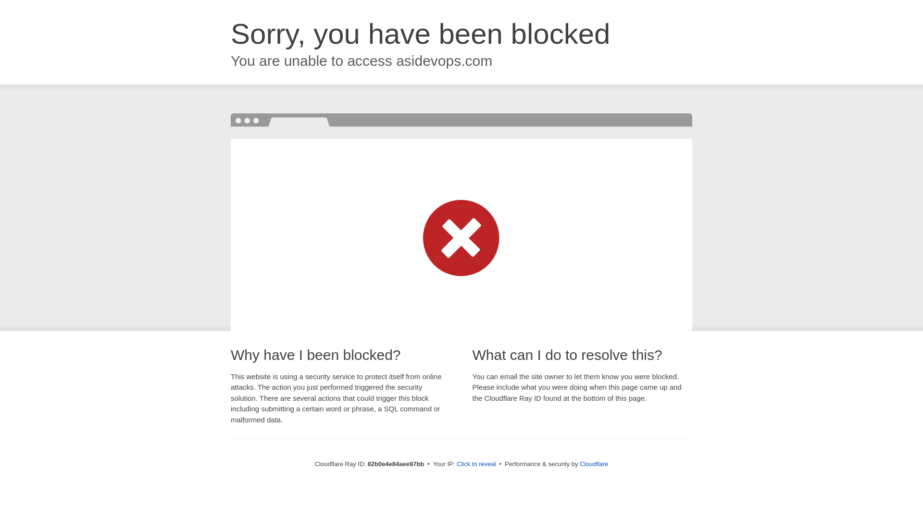 The height and width of the screenshot is (519, 923). What do you see at coordinates (476, 464) in the screenshot?
I see `Click to reveal` at bounding box center [476, 464].